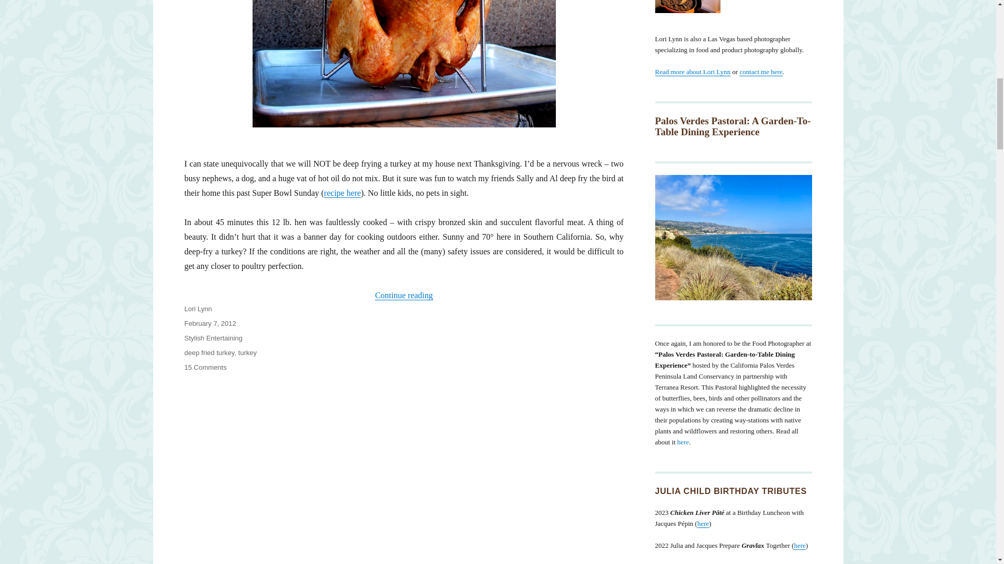 Image resolution: width=1004 pixels, height=564 pixels. I want to click on Lori Lynn, so click(209, 352).